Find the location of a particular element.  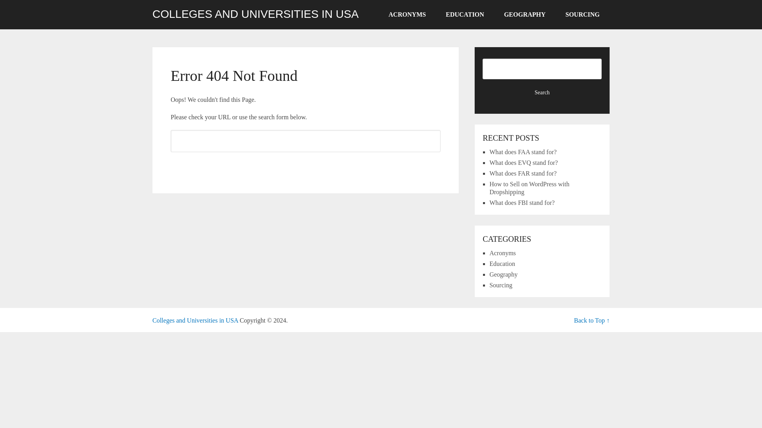

Acronyms is located at coordinates (502, 253).